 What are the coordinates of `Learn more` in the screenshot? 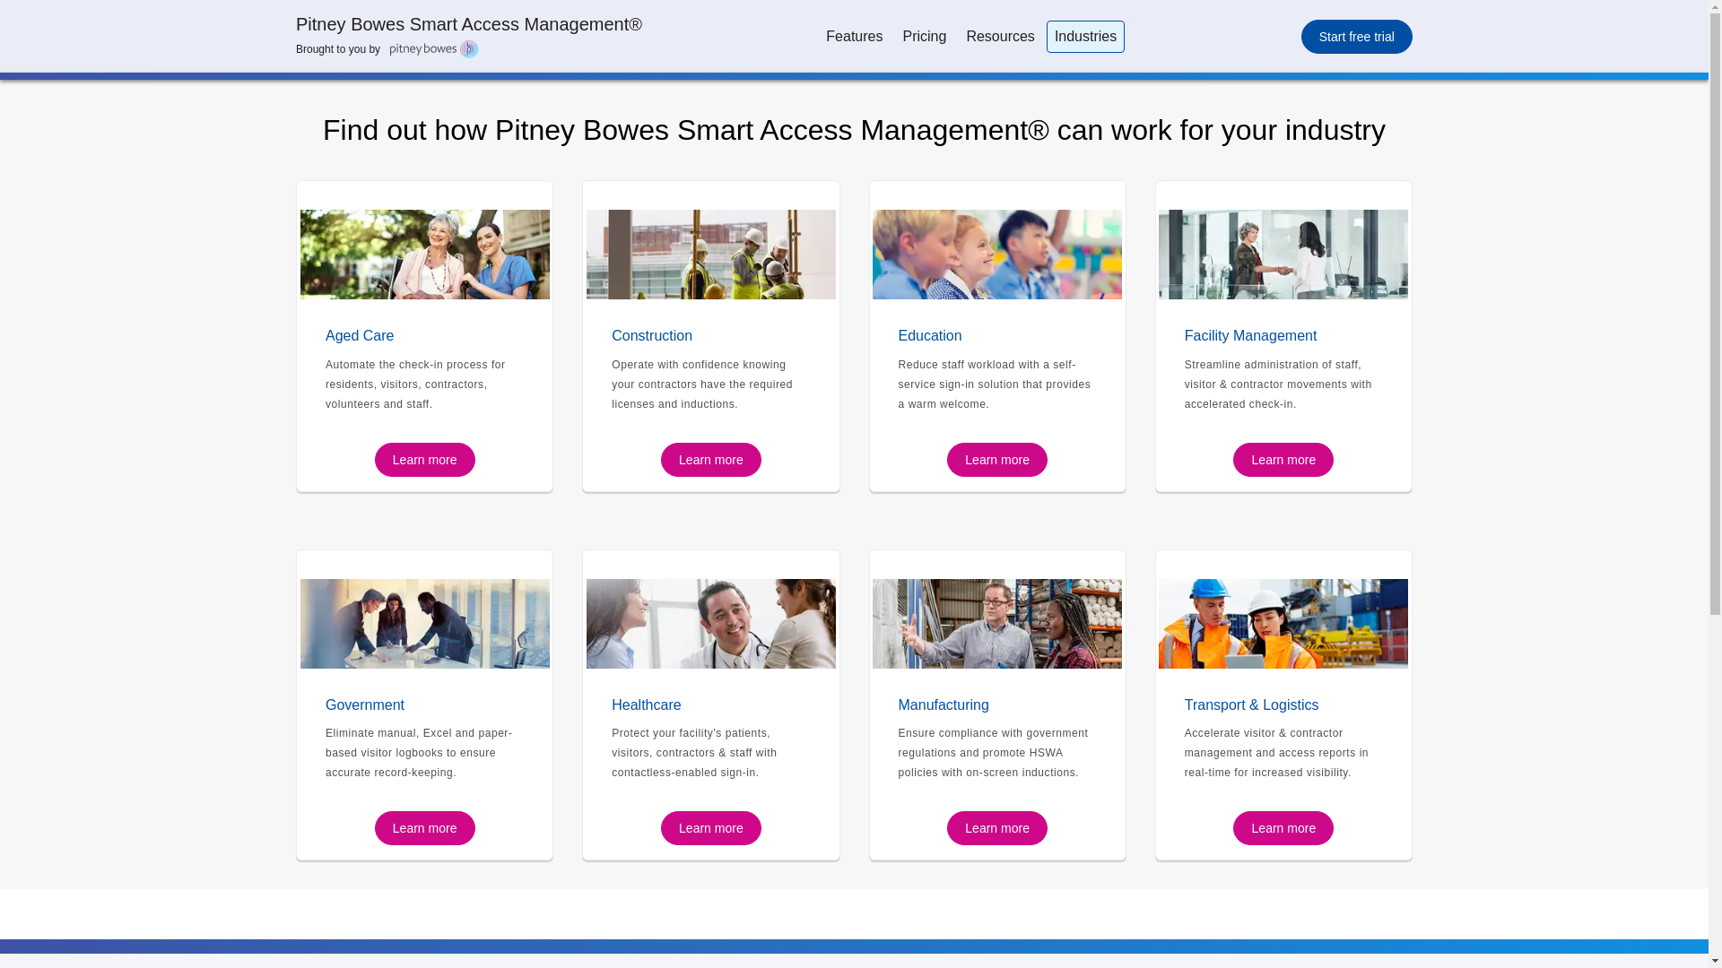 It's located at (997, 459).